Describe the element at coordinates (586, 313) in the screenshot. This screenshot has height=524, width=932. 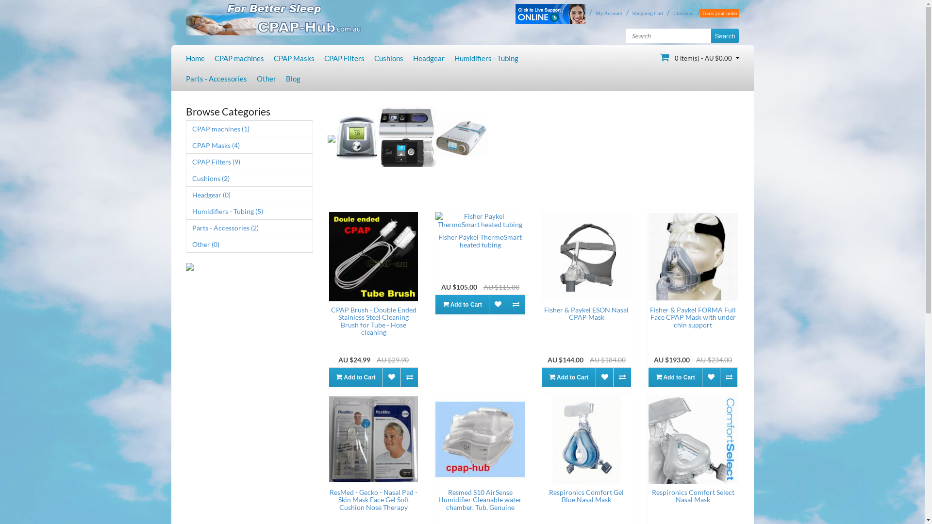
I see `Fisher & Paykel ESON Nasal CPAP Mask` at that location.